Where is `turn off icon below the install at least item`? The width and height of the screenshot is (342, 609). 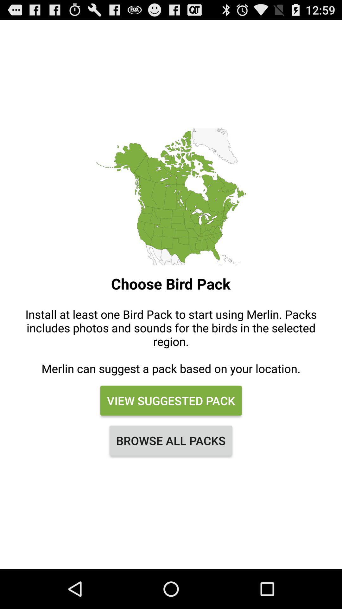 turn off icon below the install at least item is located at coordinates (171, 401).